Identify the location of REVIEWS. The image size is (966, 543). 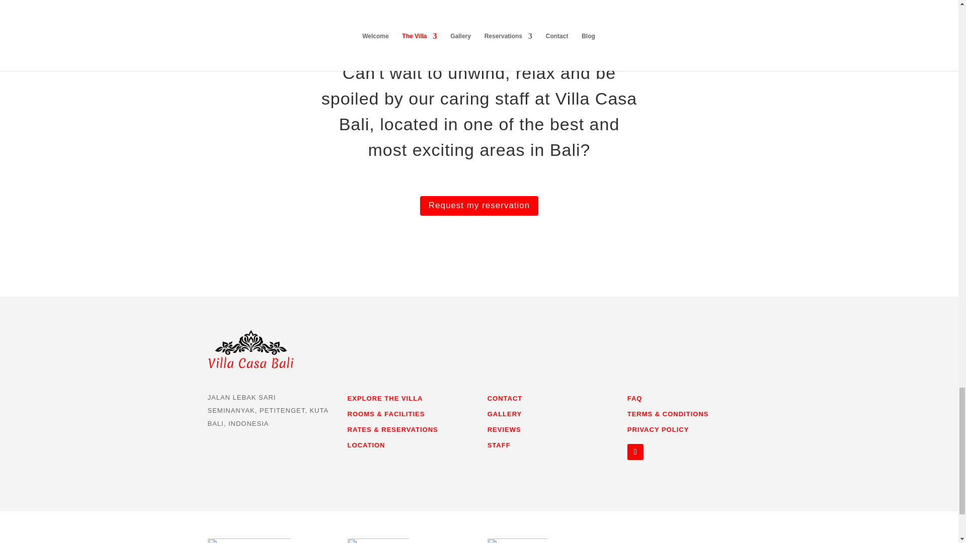
(504, 429).